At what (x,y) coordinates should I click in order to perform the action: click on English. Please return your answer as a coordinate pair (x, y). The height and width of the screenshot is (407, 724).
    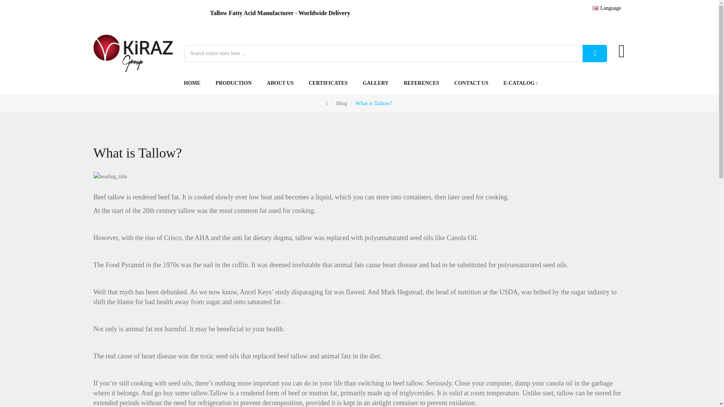
    Looking at the image, I should click on (595, 8).